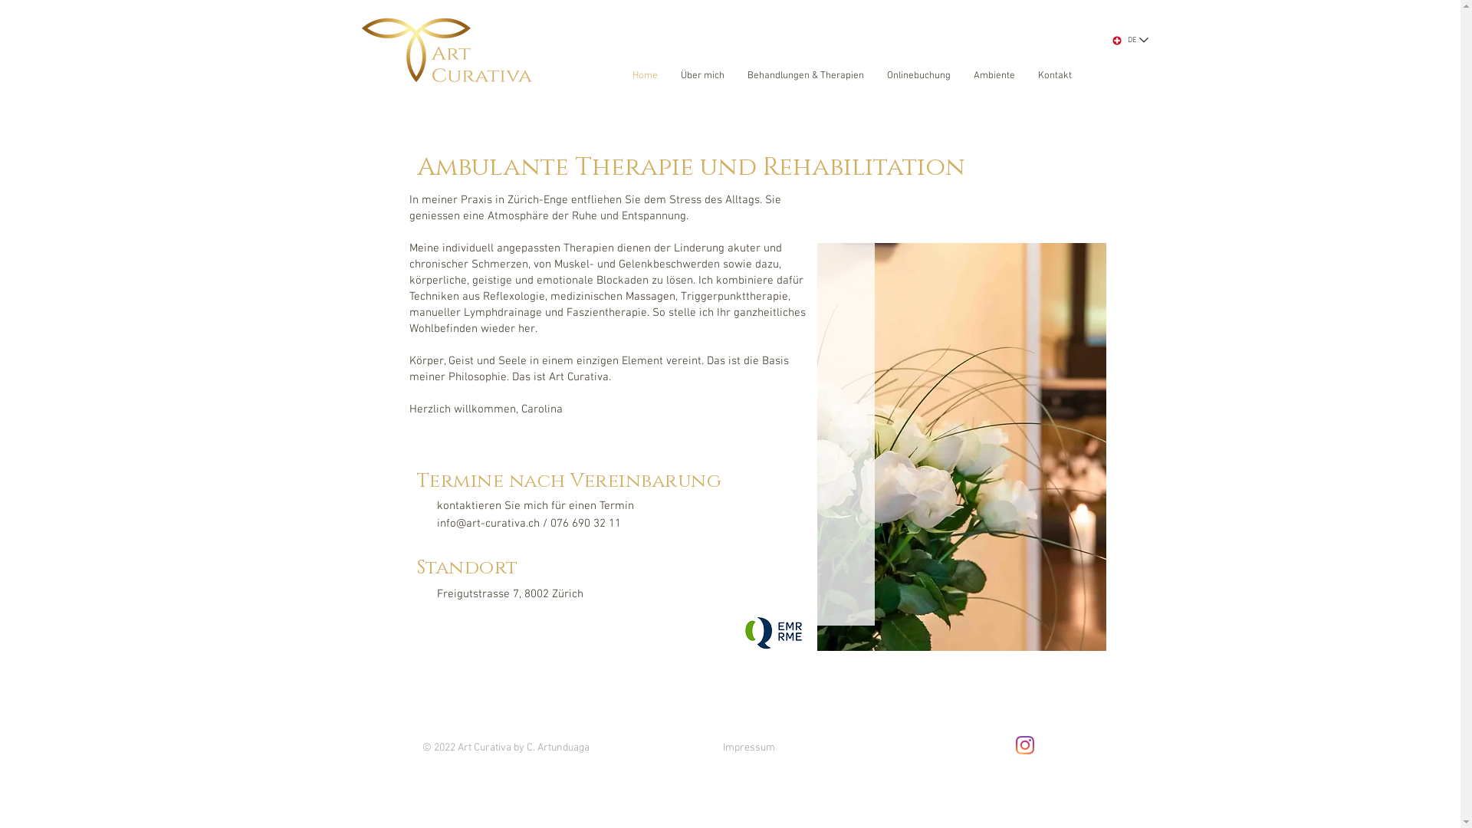  I want to click on Home, so click(646, 76).